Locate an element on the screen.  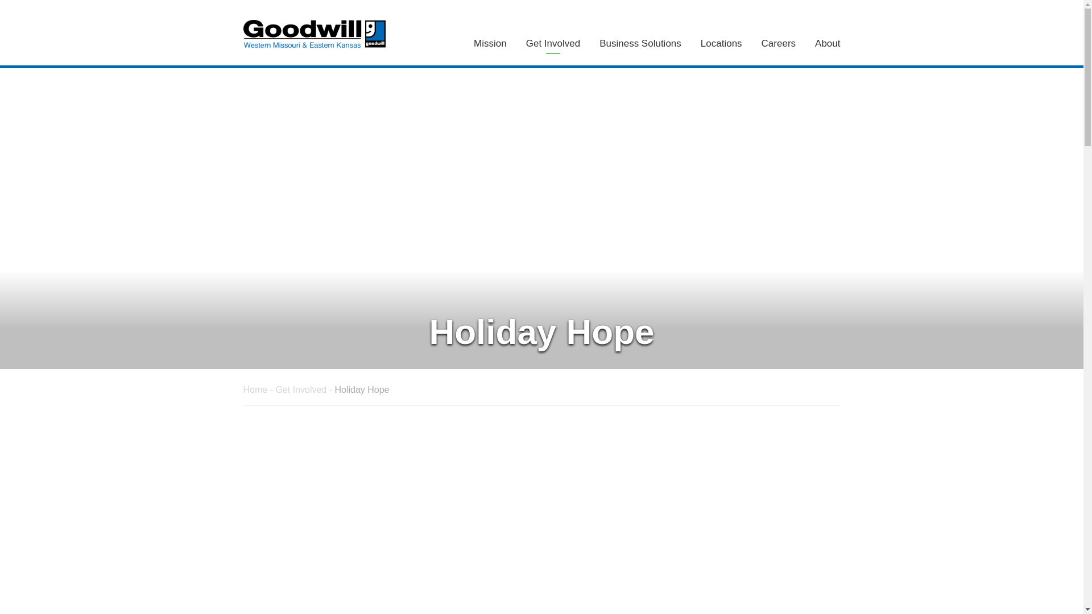
Careers is located at coordinates (779, 47).